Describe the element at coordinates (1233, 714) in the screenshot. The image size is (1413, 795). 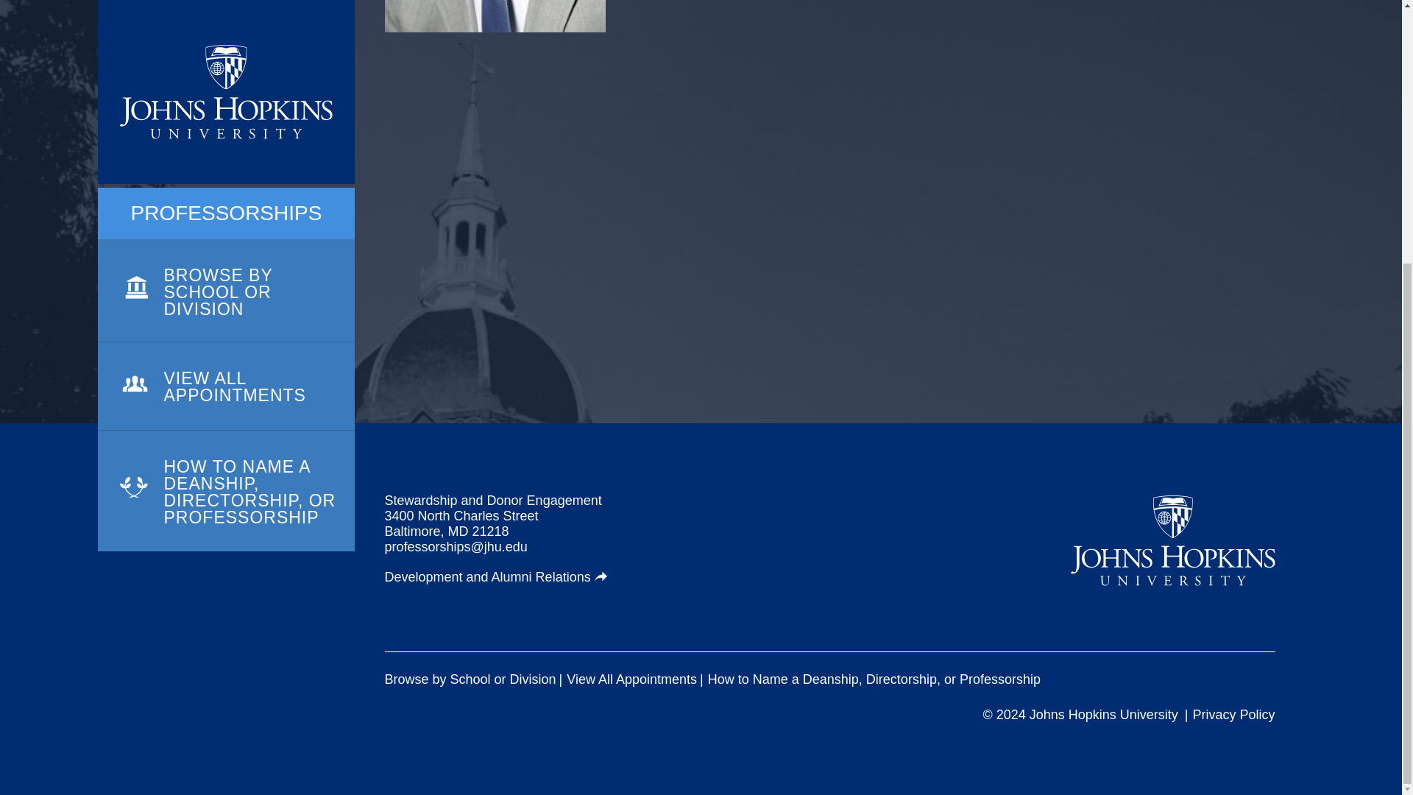
I see `Privacy Policy` at that location.